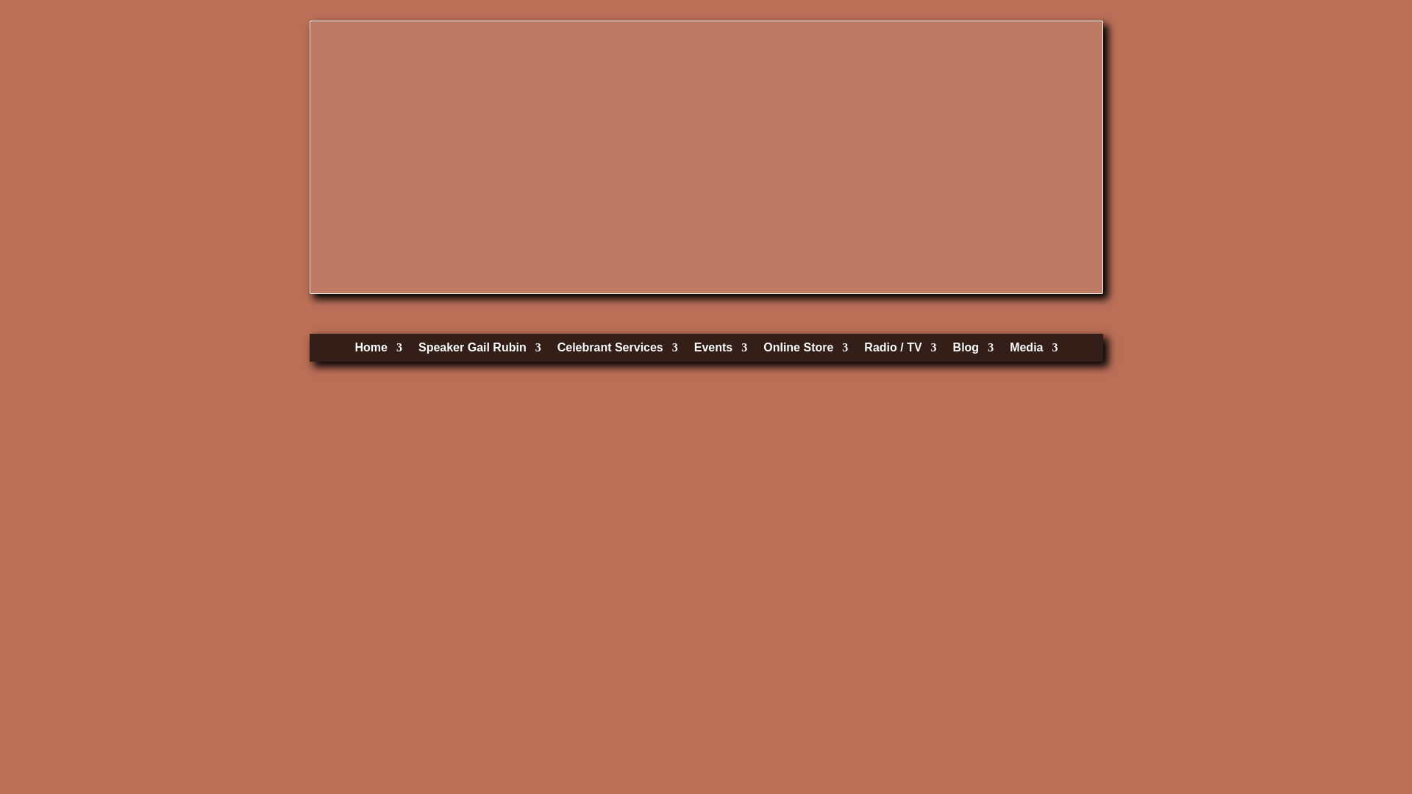  I want to click on Blog, so click(974, 351).